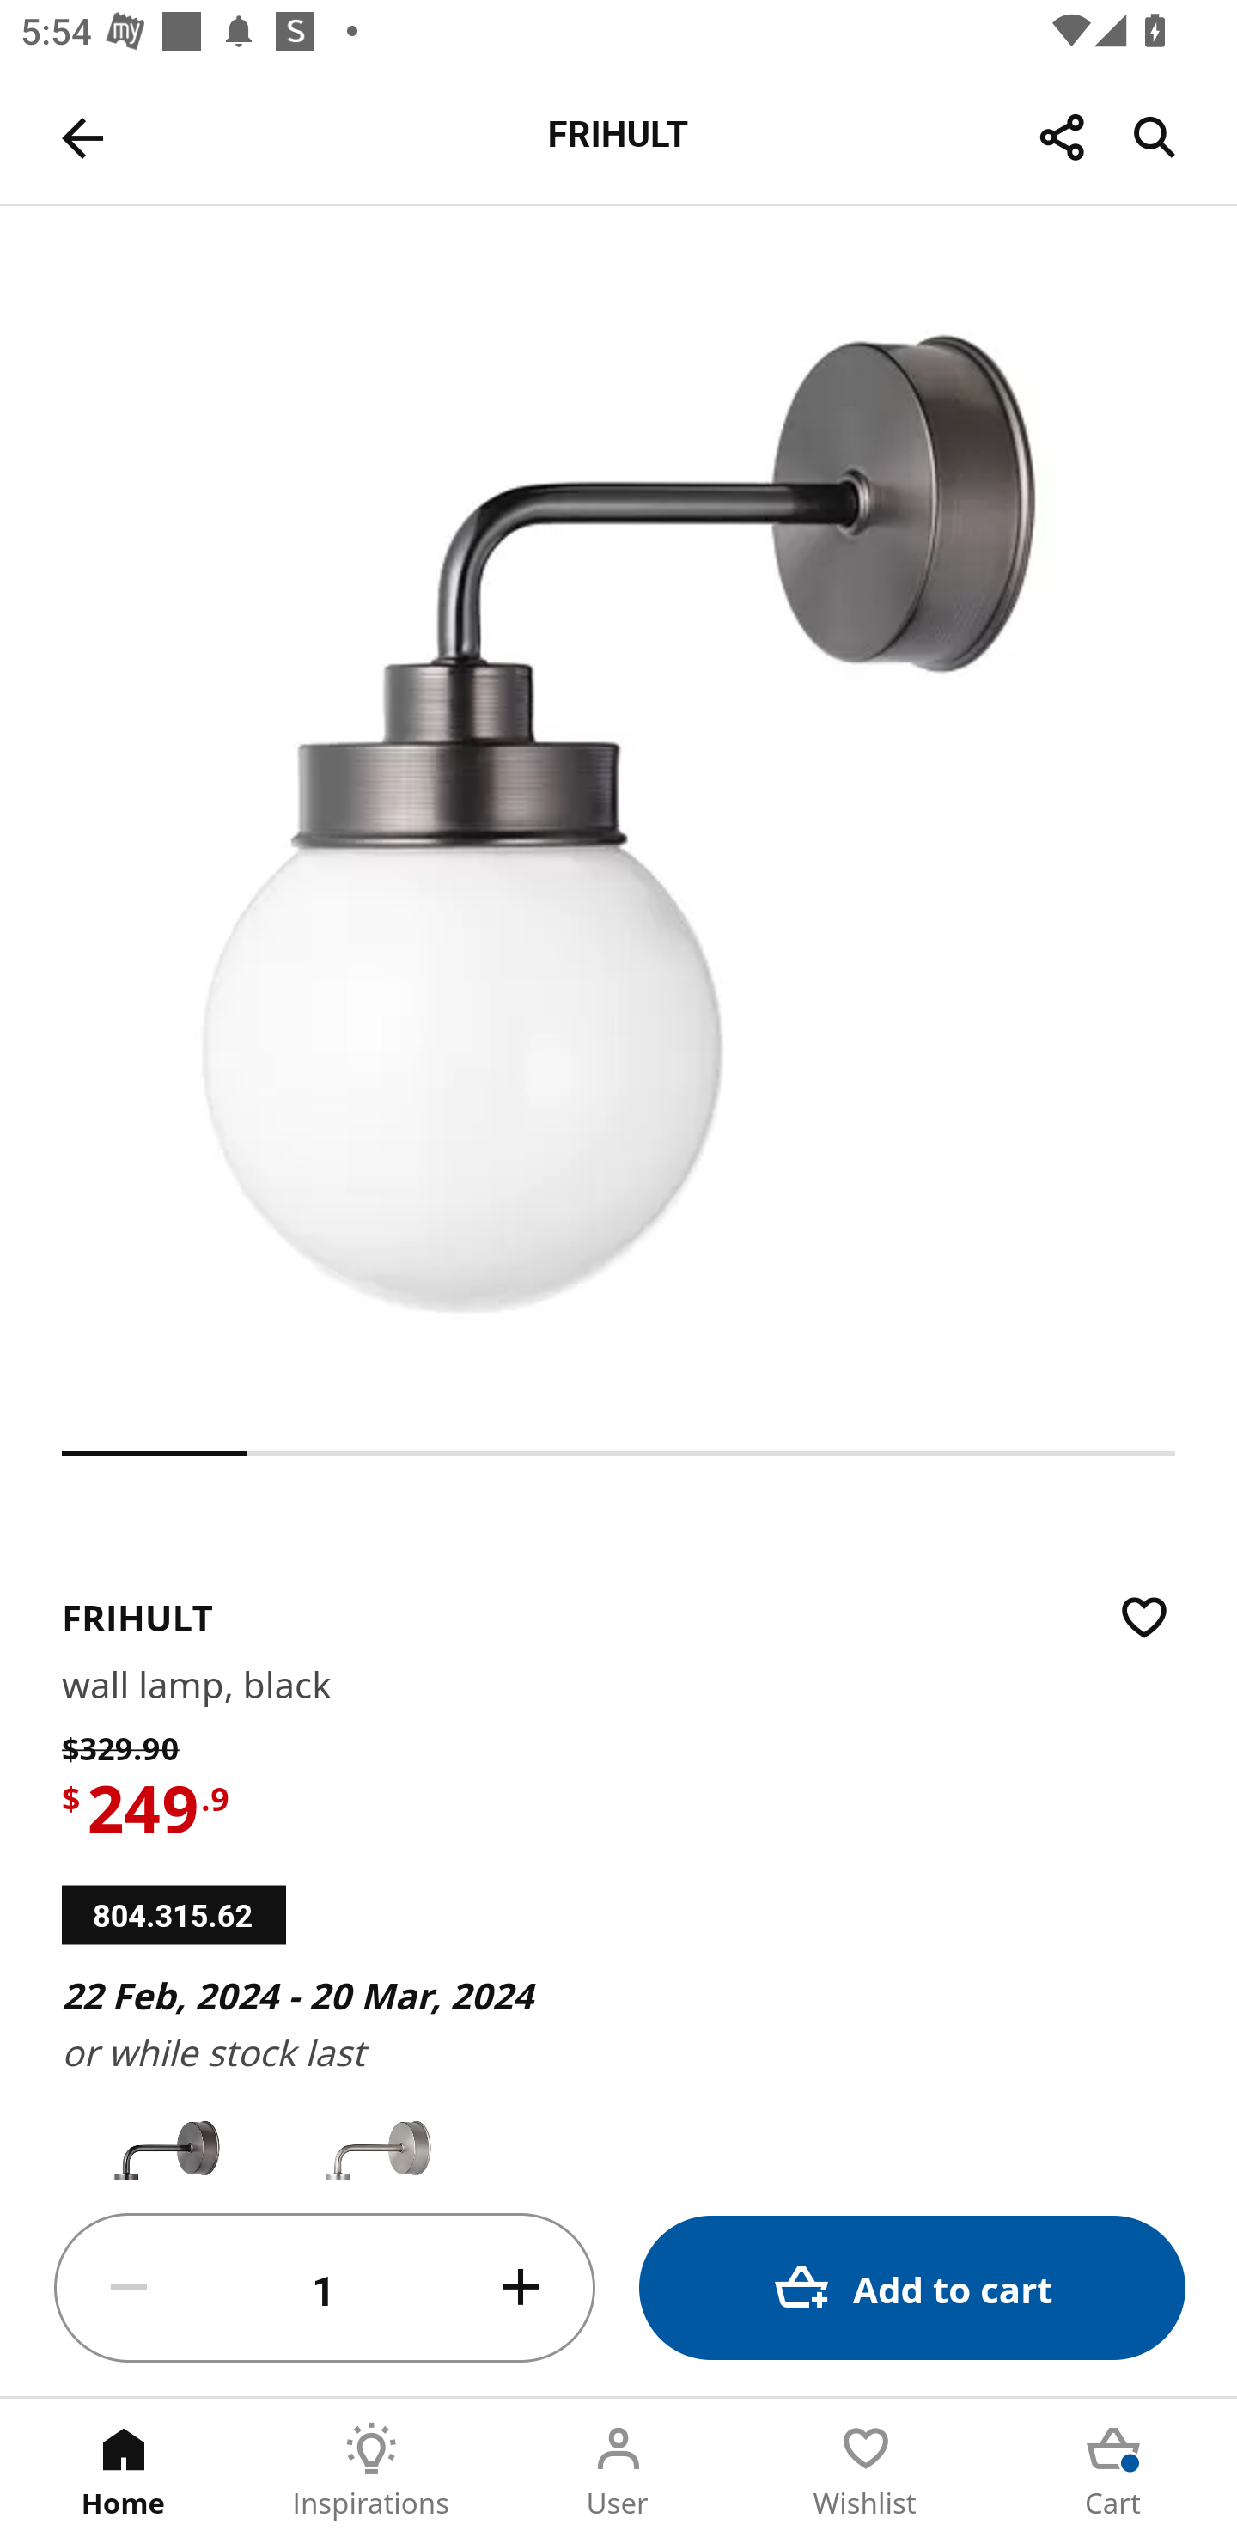 Image resolution: width=1237 pixels, height=2543 pixels. Describe the element at coordinates (371, 2471) in the screenshot. I see `Inspirations
Tab 2 of 5` at that location.